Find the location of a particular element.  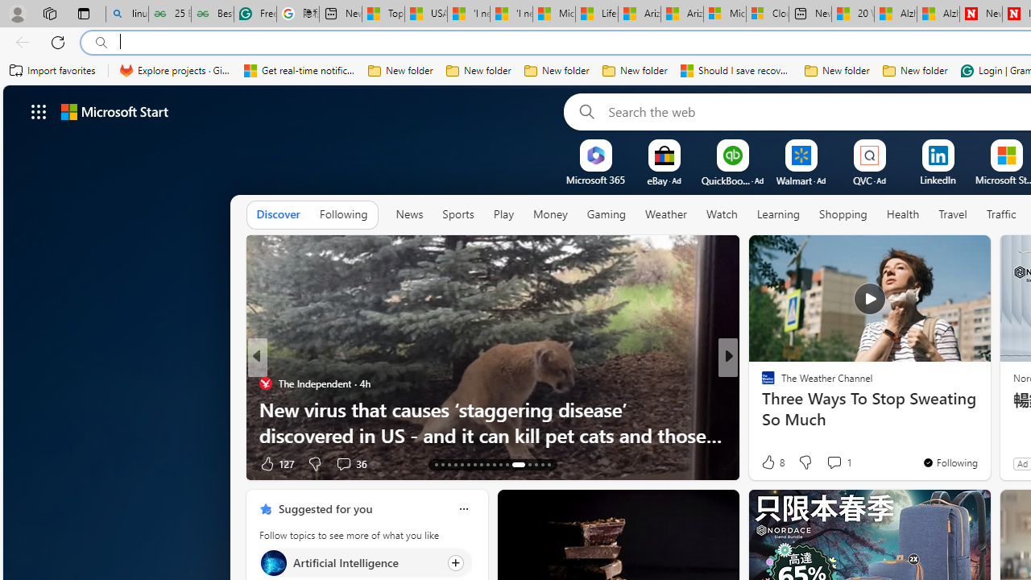

Wealth of Geeks is located at coordinates (760, 383).